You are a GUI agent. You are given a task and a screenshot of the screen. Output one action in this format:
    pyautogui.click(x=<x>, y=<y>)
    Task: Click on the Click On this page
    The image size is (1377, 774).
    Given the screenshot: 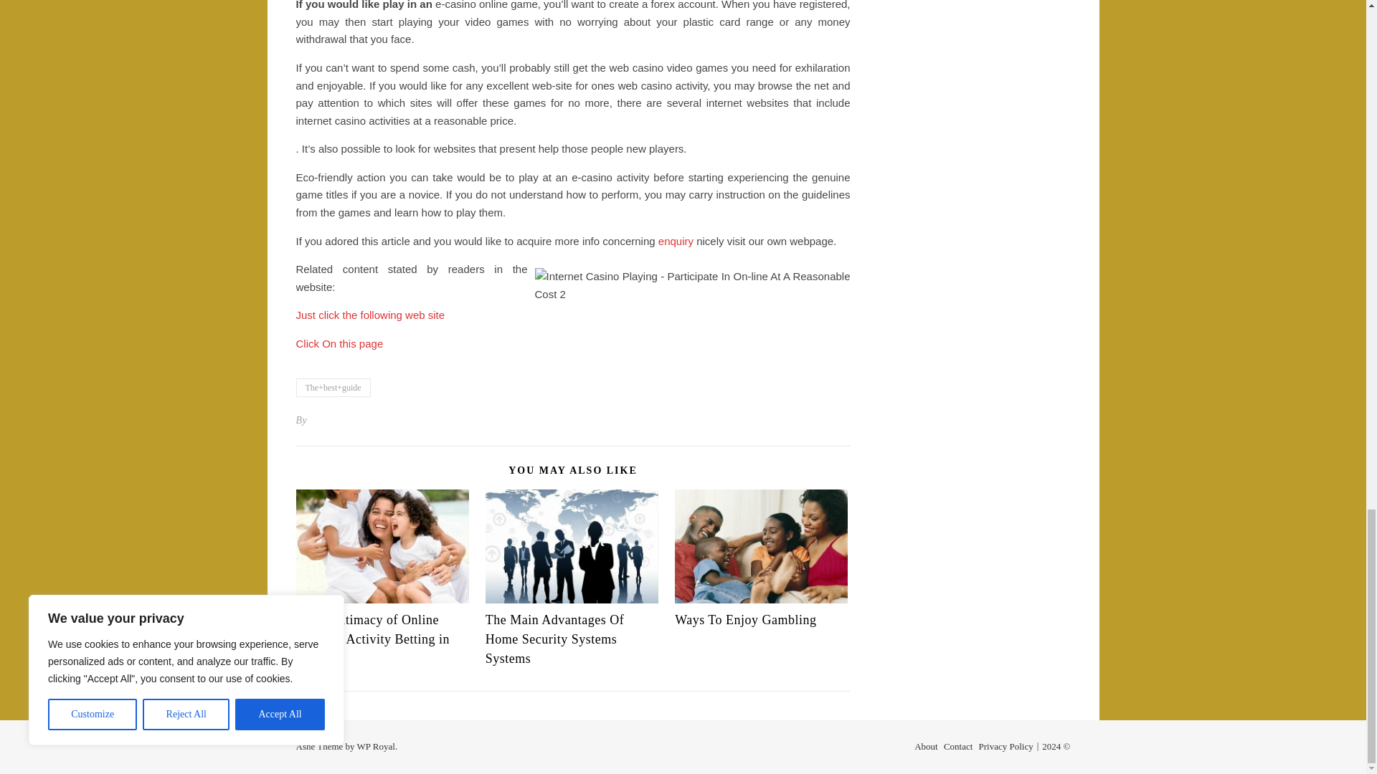 What is the action you would take?
    pyautogui.click(x=339, y=343)
    